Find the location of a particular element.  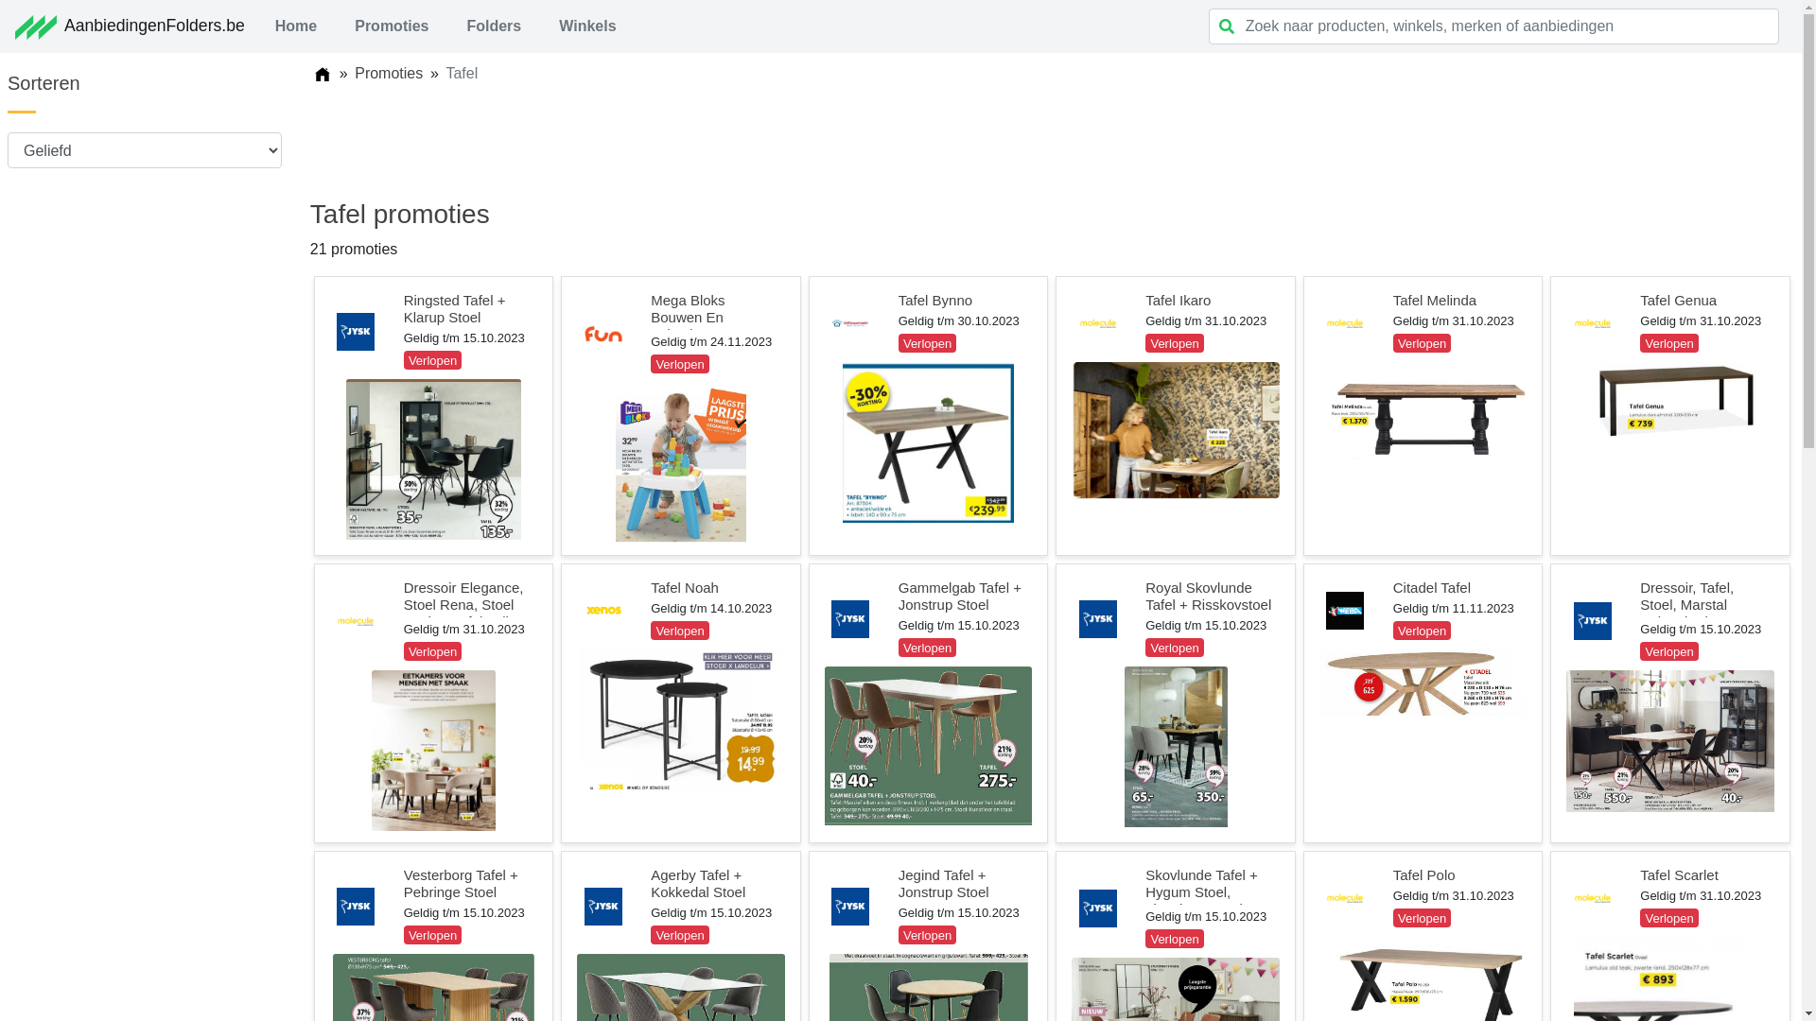

Tafel Bynno is located at coordinates (935, 301).